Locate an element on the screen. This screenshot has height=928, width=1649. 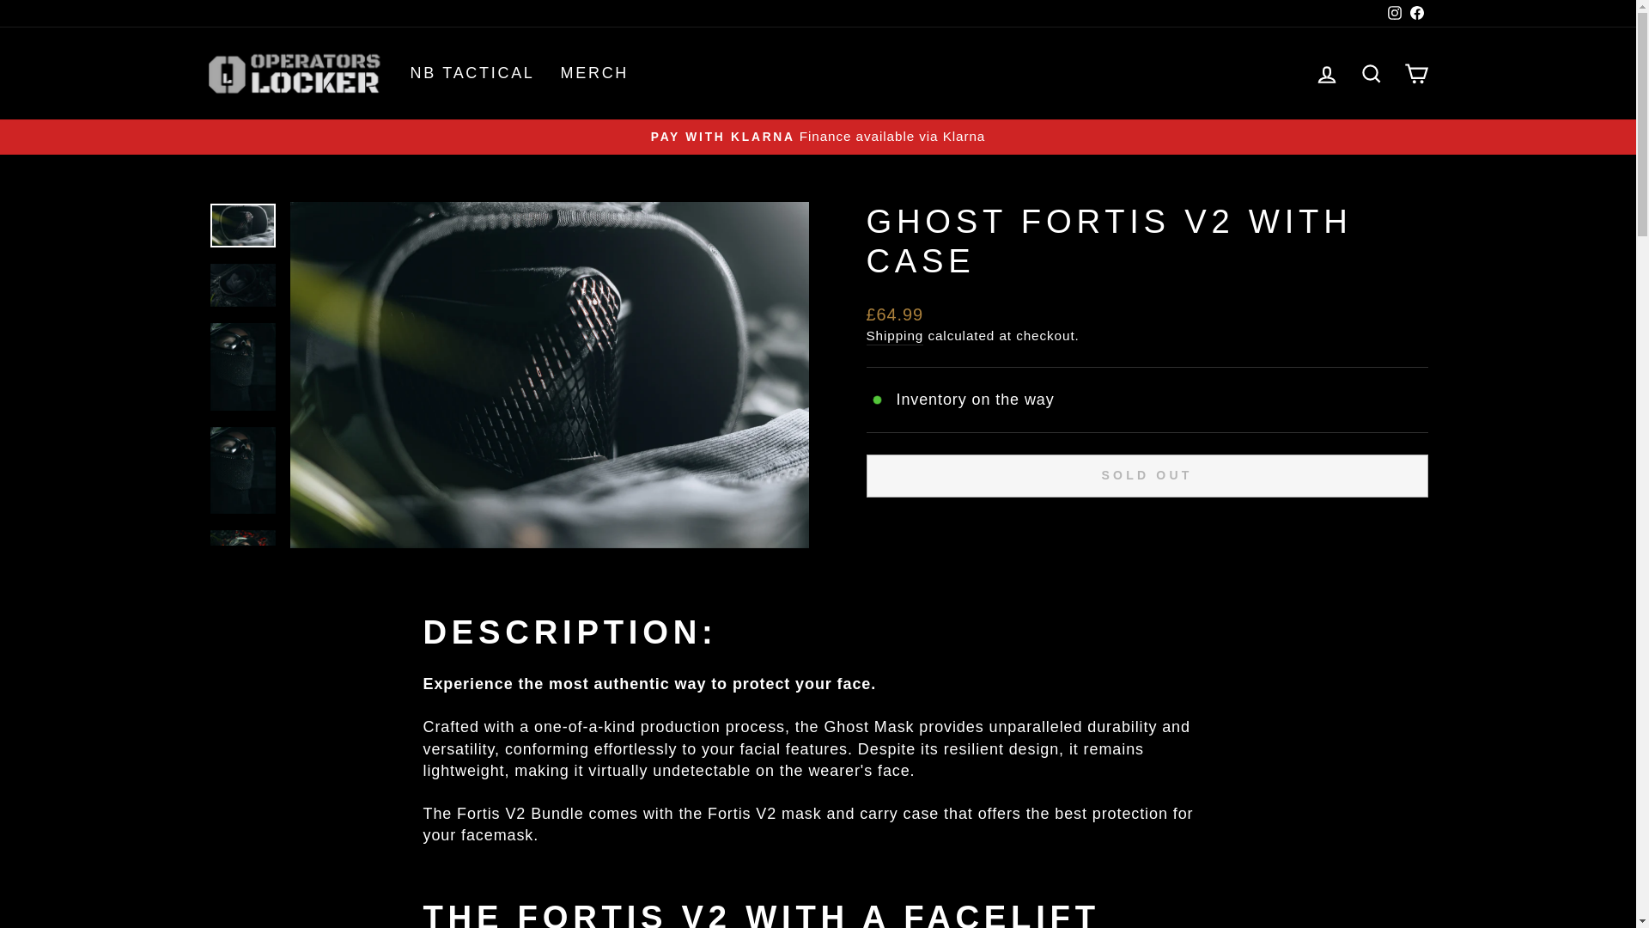
CART is located at coordinates (1147, 476).